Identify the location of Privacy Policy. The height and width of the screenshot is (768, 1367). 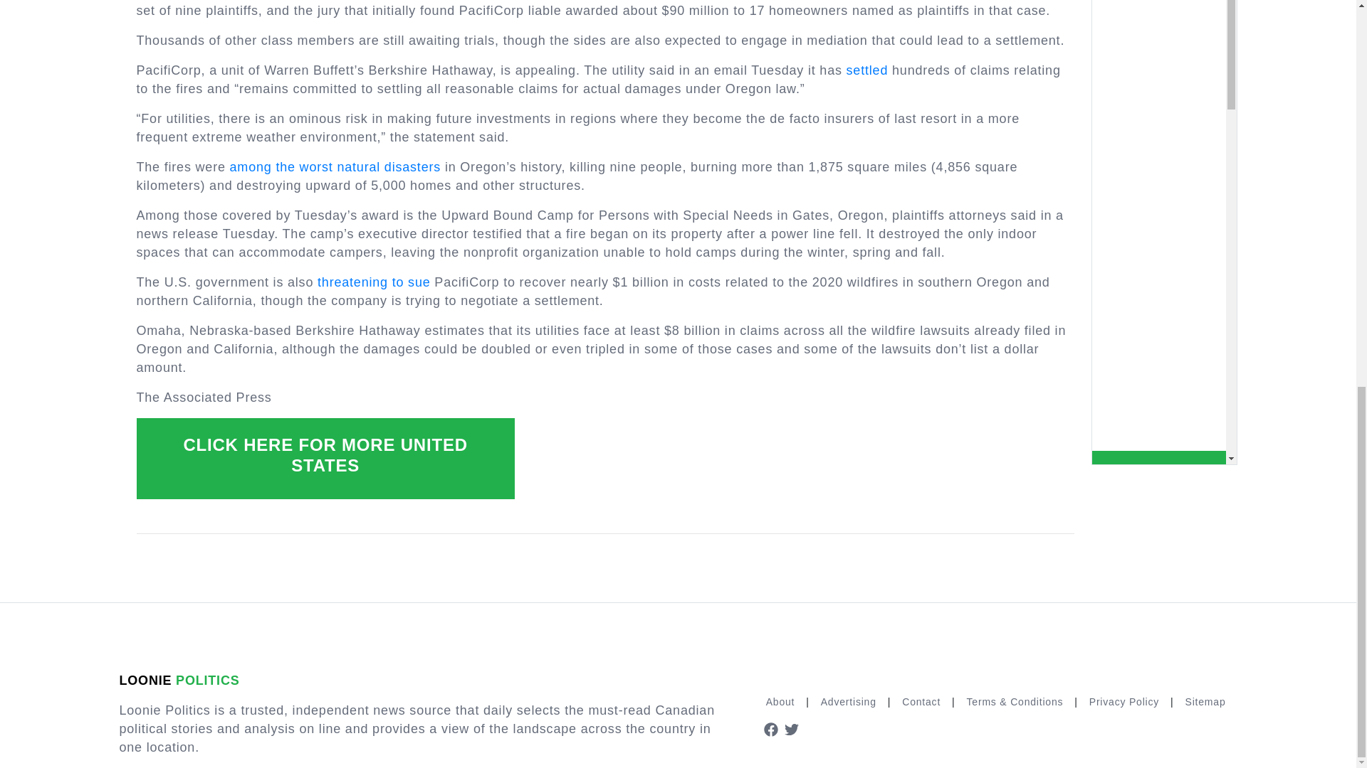
(1124, 701).